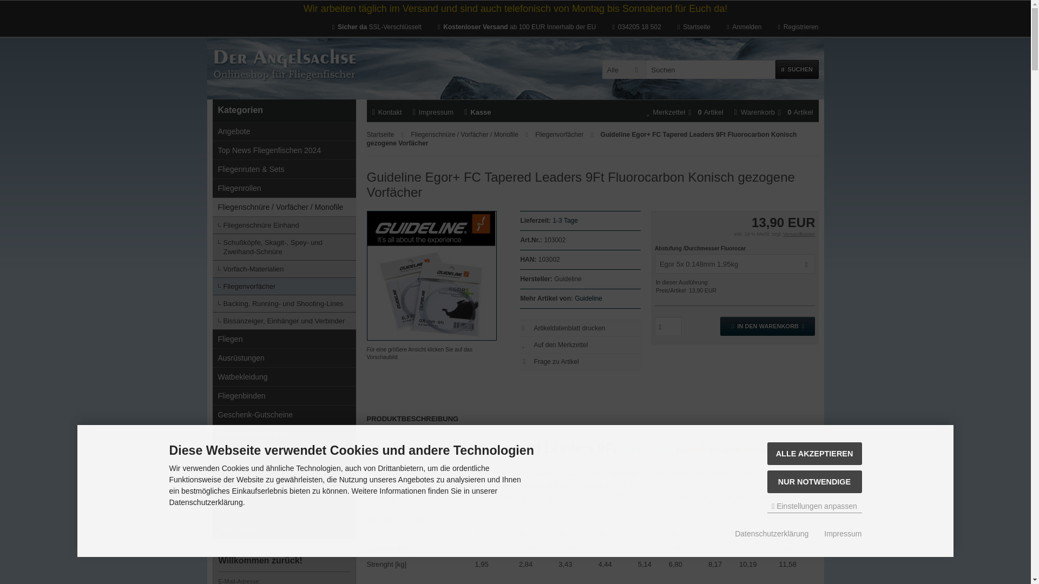  What do you see at coordinates (11, 5) in the screenshot?
I see `submit` at bounding box center [11, 5].